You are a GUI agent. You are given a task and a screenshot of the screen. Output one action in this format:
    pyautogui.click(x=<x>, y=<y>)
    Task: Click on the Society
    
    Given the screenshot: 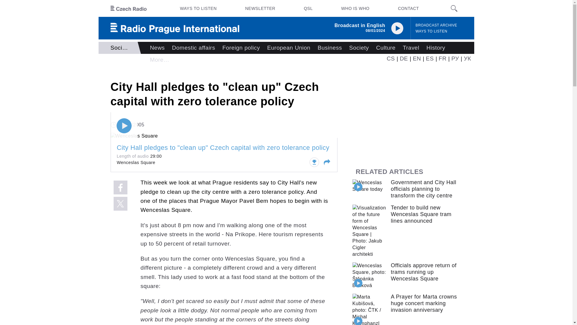 What is the action you would take?
    pyautogui.click(x=359, y=48)
    